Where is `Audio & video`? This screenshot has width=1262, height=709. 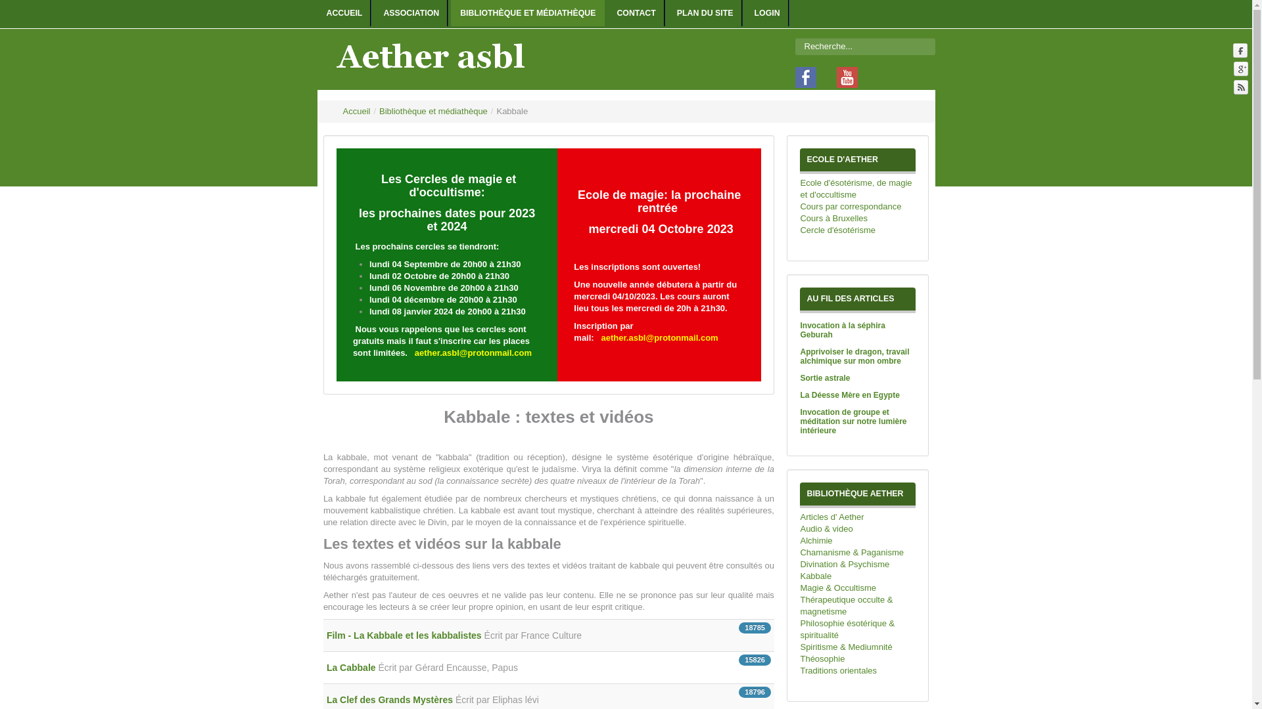
Audio & video is located at coordinates (858, 529).